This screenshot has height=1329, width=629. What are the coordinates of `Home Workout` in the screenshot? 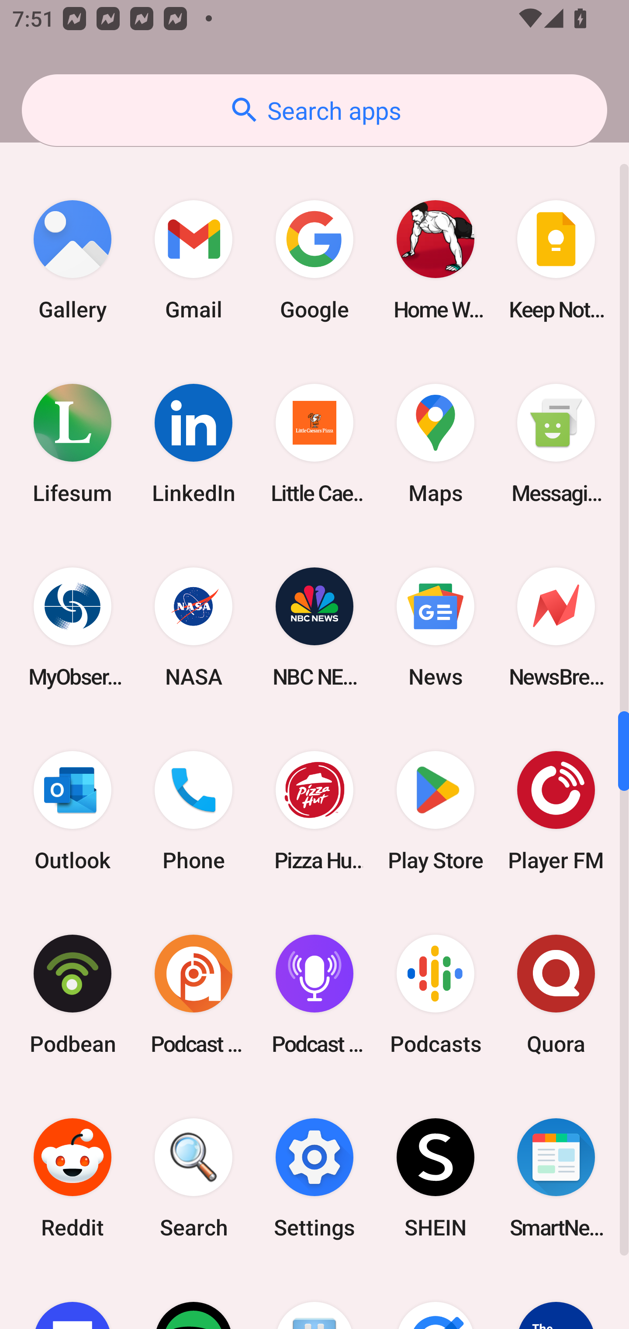 It's located at (435, 261).